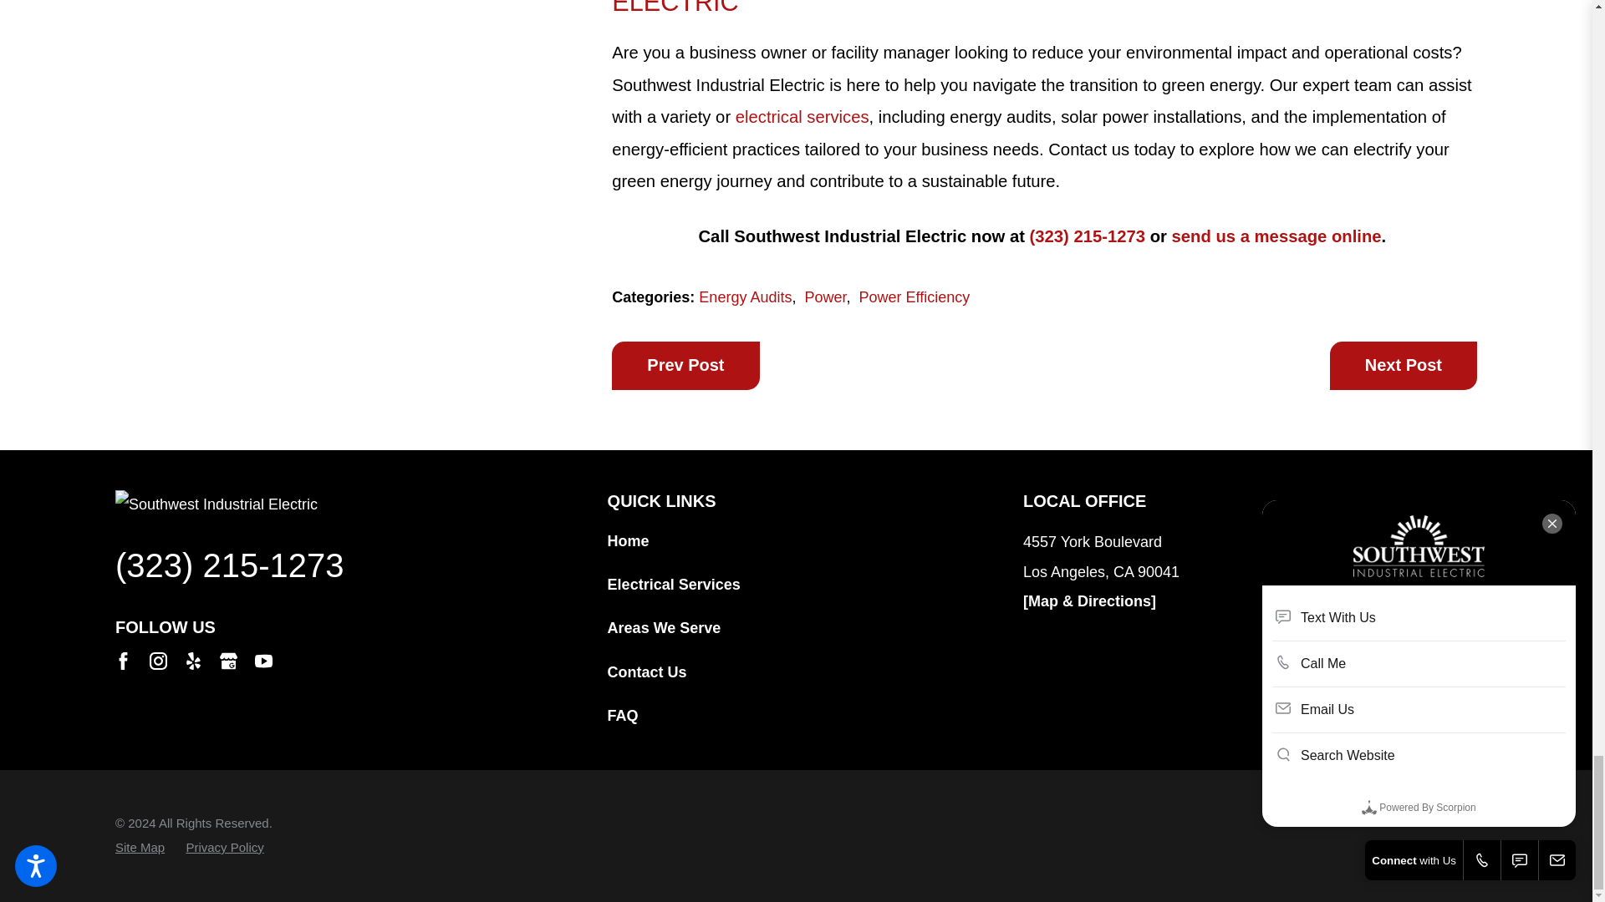 The height and width of the screenshot is (902, 1605). Describe the element at coordinates (157, 661) in the screenshot. I see `Instagram` at that location.